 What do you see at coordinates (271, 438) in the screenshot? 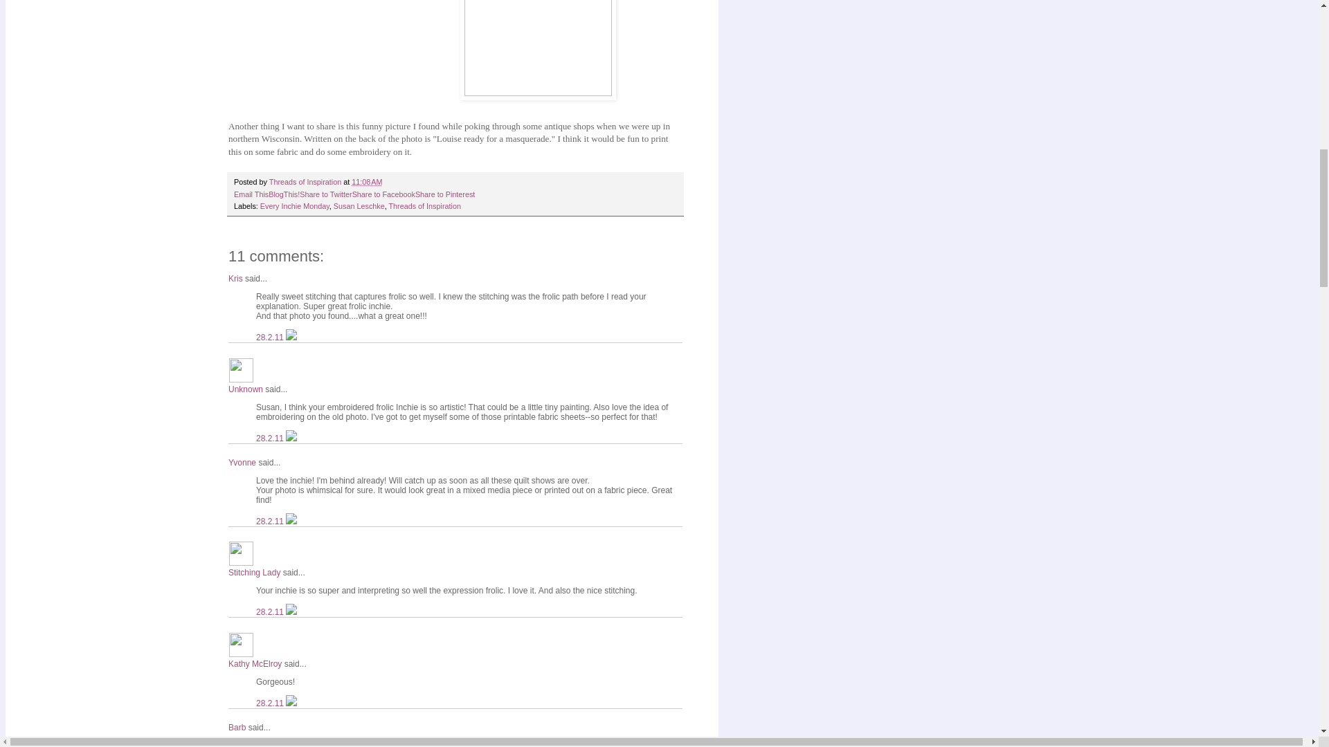
I see `28.2.11` at bounding box center [271, 438].